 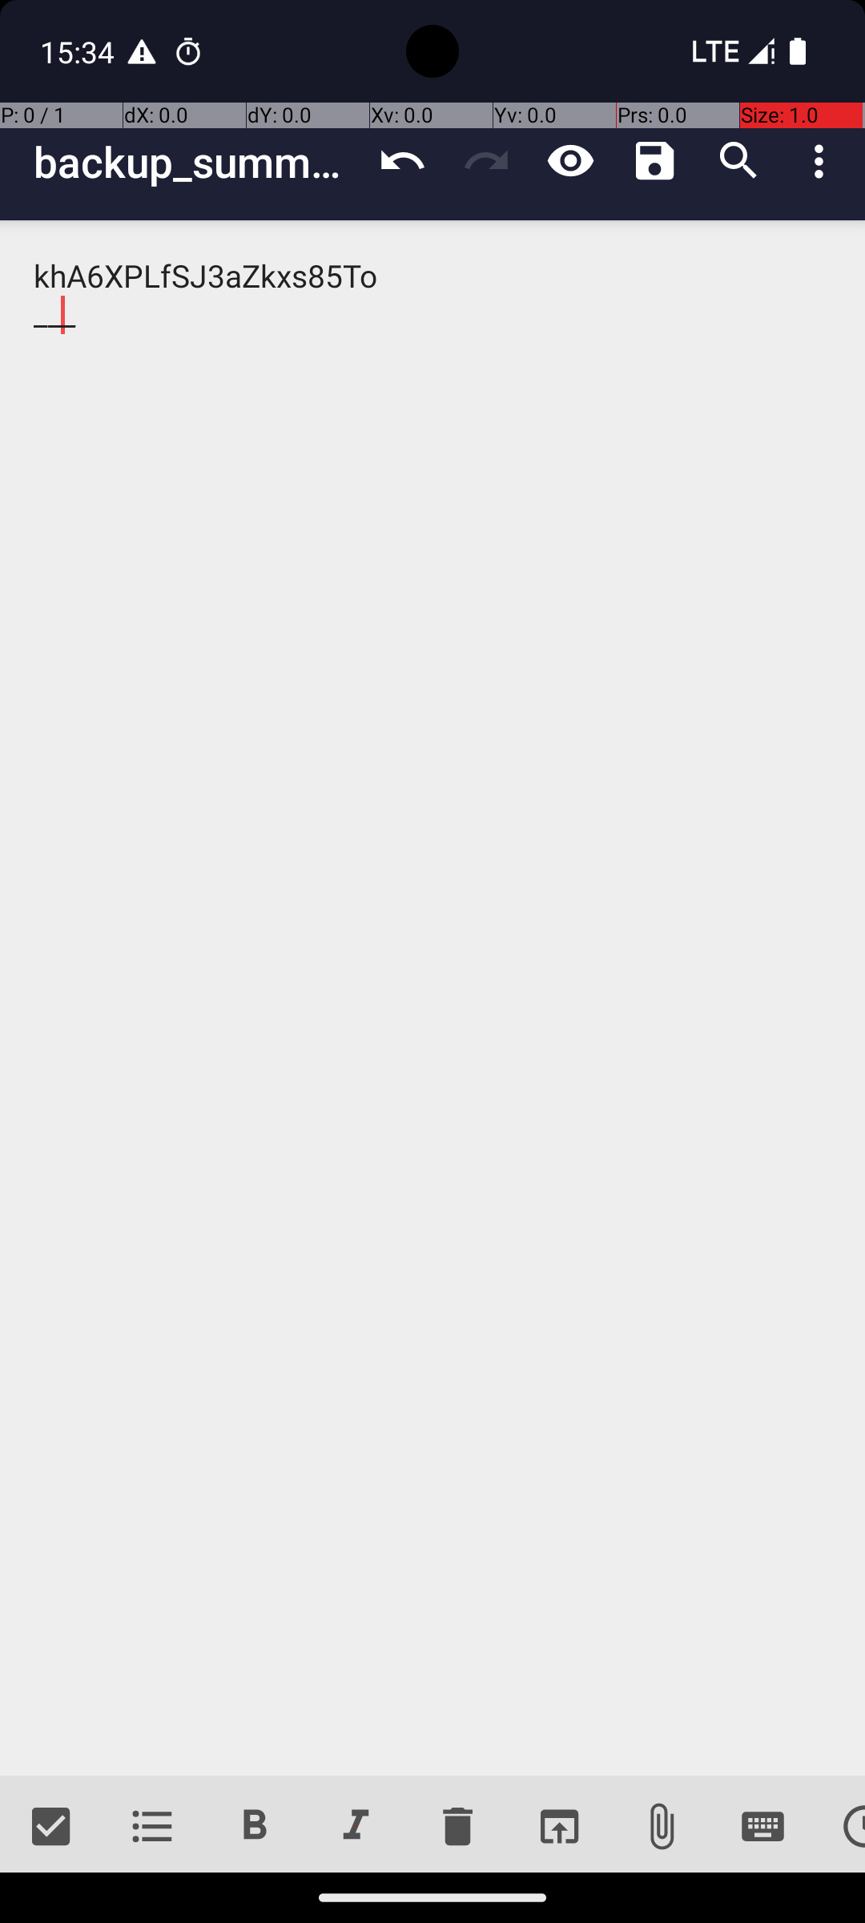 What do you see at coordinates (197, 162) in the screenshot?
I see `backup_summer_vacation_plans` at bounding box center [197, 162].